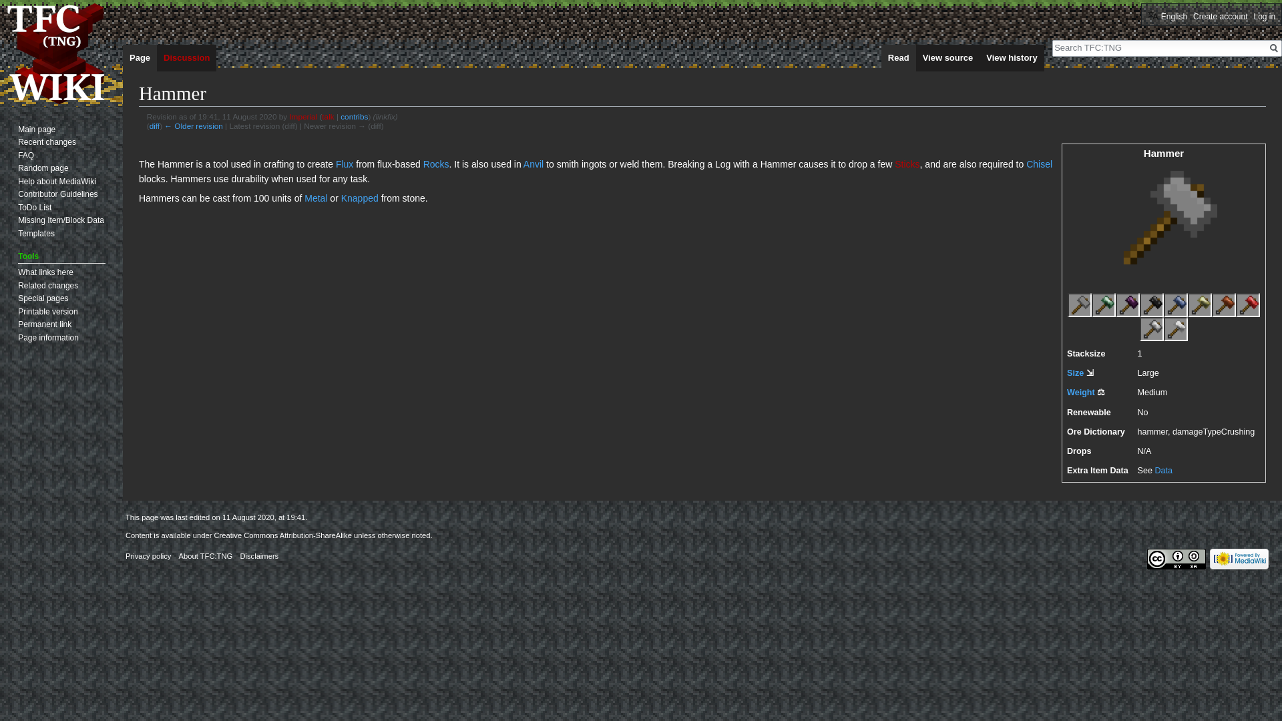 The height and width of the screenshot is (721, 1282). Describe the element at coordinates (907, 164) in the screenshot. I see `Sticks` at that location.